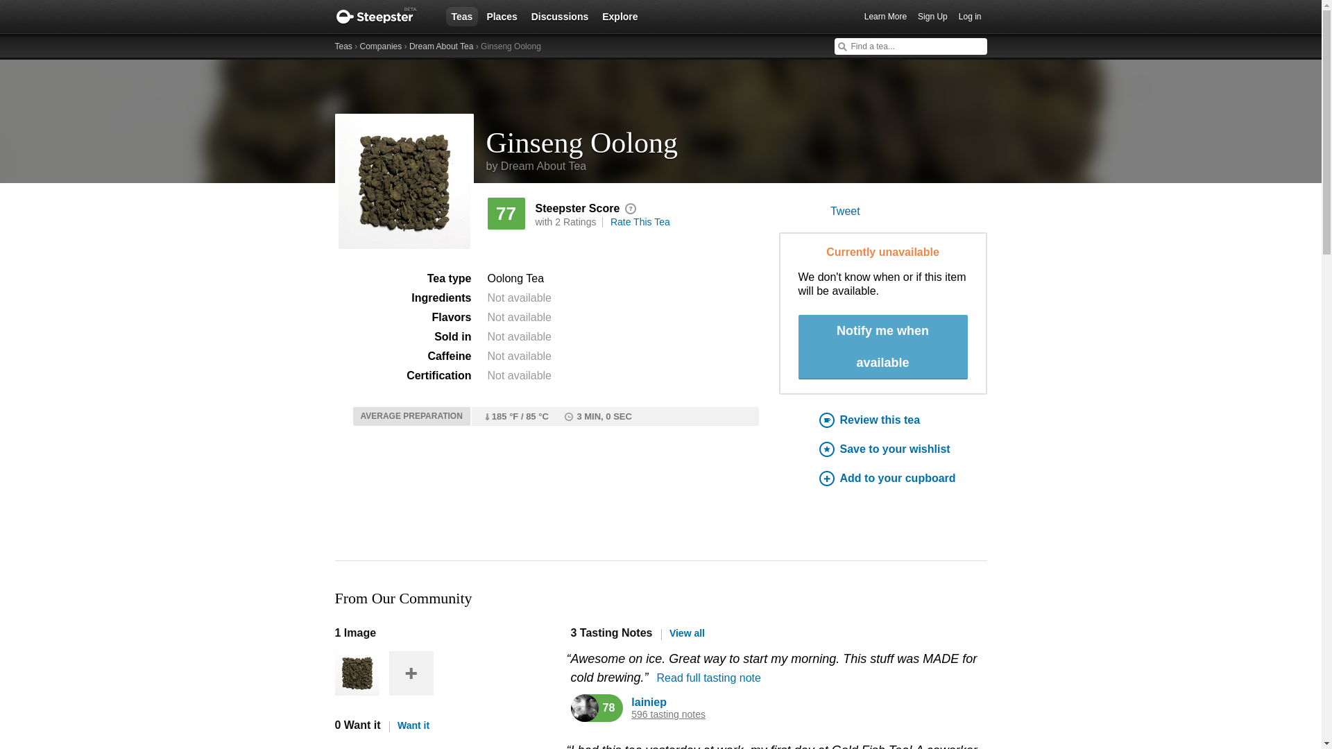  Describe the element at coordinates (461, 16) in the screenshot. I see `Teas` at that location.